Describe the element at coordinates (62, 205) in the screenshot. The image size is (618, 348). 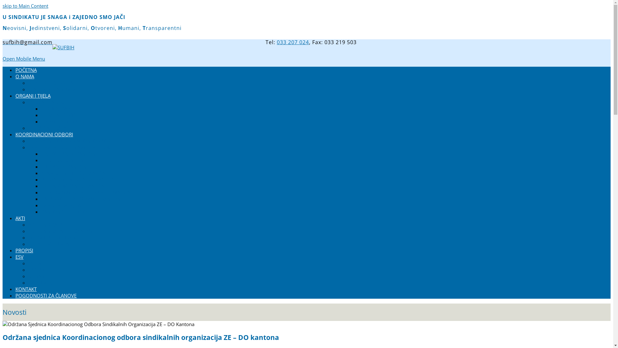
I see `KANTON SARAJEVO` at that location.